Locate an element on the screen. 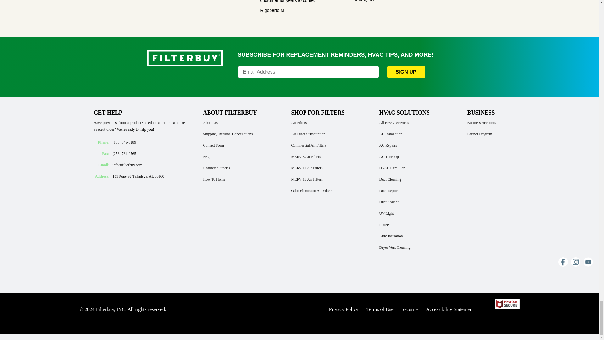 The height and width of the screenshot is (340, 604). Instagram is located at coordinates (576, 262).